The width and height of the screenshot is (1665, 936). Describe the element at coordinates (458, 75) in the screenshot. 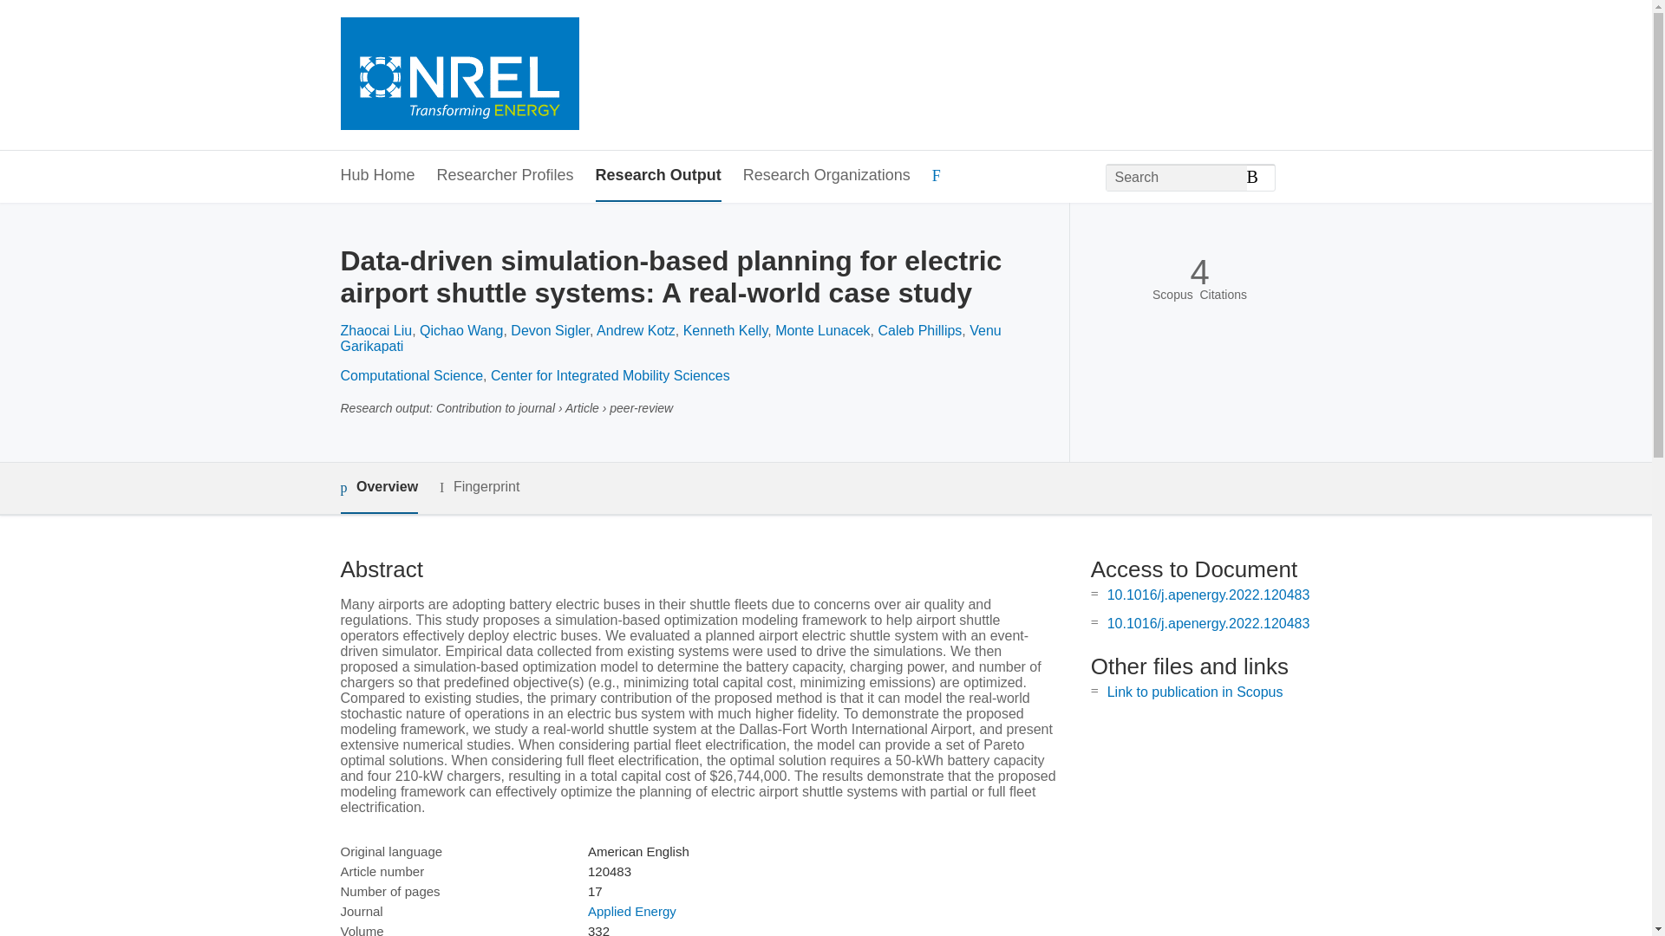

I see `National Renewable Energy Laboratory Hub Home` at that location.